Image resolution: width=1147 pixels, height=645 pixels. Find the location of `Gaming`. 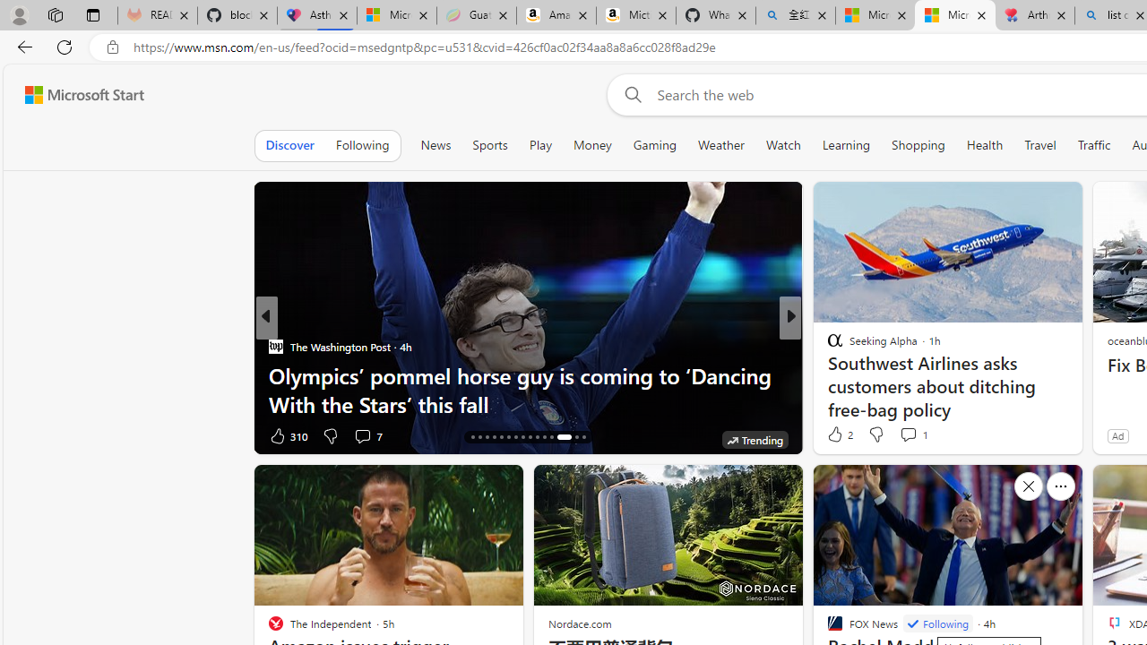

Gaming is located at coordinates (654, 145).